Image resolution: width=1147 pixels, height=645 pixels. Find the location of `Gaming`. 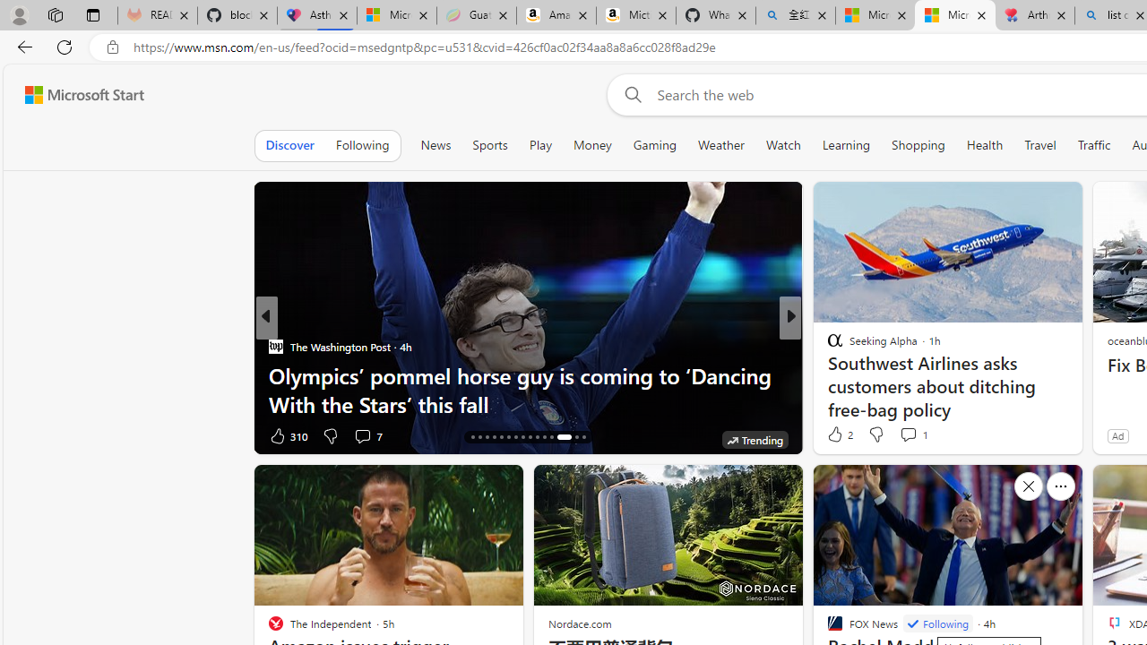

Gaming is located at coordinates (654, 145).